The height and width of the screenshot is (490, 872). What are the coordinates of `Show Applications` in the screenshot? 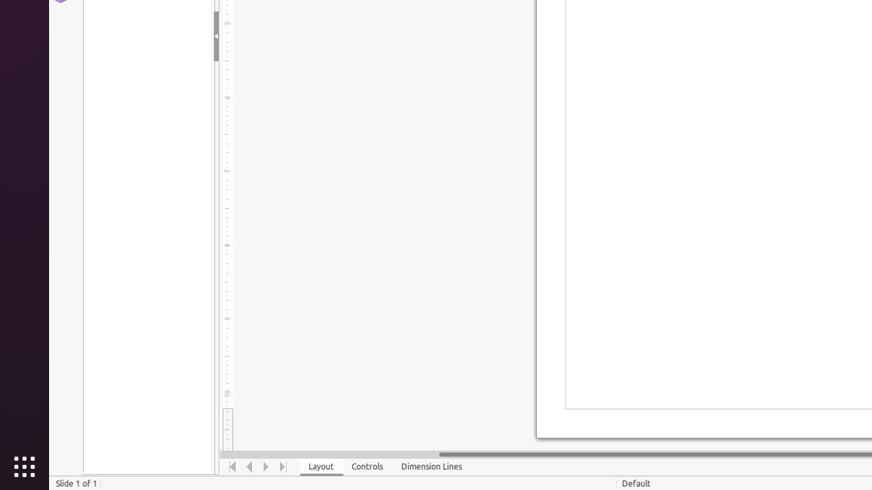 It's located at (25, 467).